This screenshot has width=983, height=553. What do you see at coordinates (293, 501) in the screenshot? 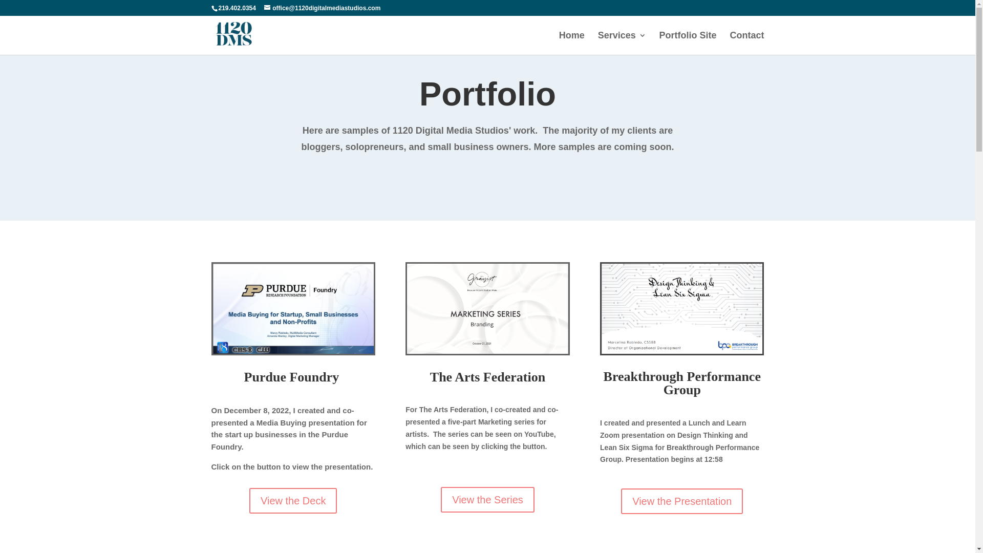
I see `View the Deck` at bounding box center [293, 501].